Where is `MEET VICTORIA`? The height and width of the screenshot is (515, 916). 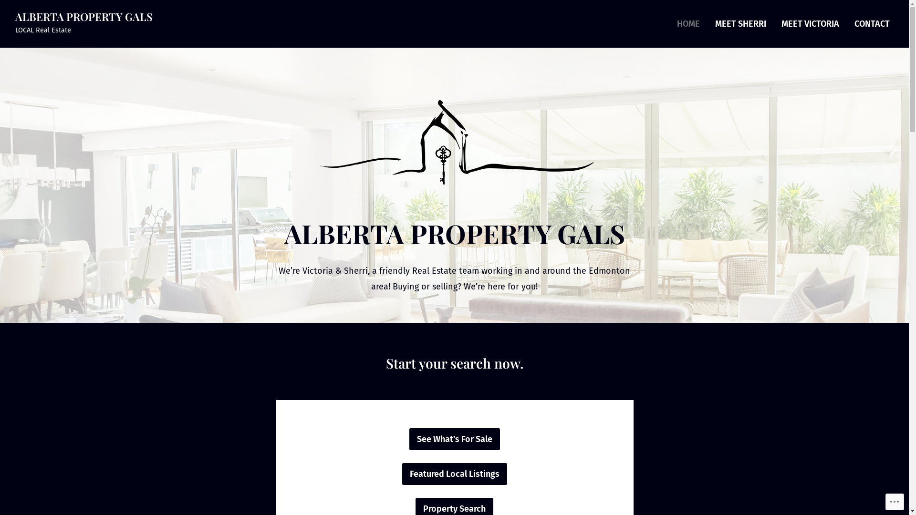 MEET VICTORIA is located at coordinates (810, 24).